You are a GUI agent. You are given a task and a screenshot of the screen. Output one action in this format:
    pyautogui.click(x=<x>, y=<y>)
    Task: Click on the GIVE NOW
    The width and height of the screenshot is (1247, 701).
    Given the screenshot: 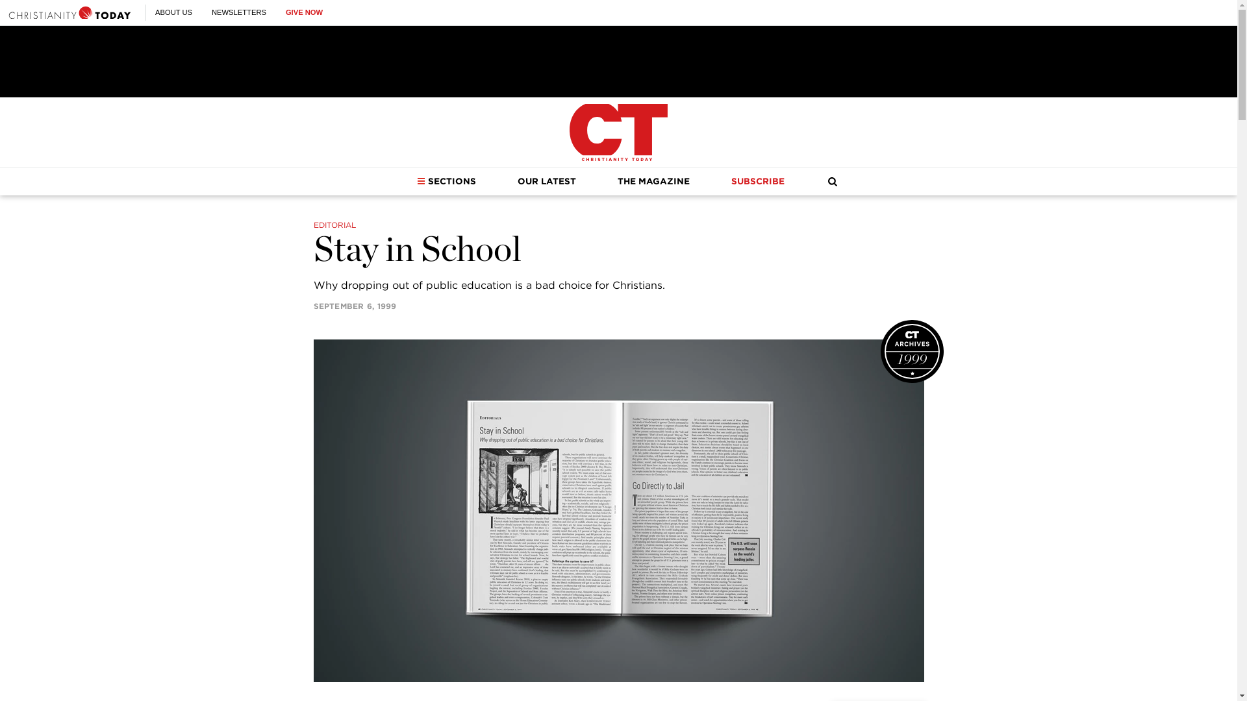 What is the action you would take?
    pyautogui.click(x=304, y=12)
    